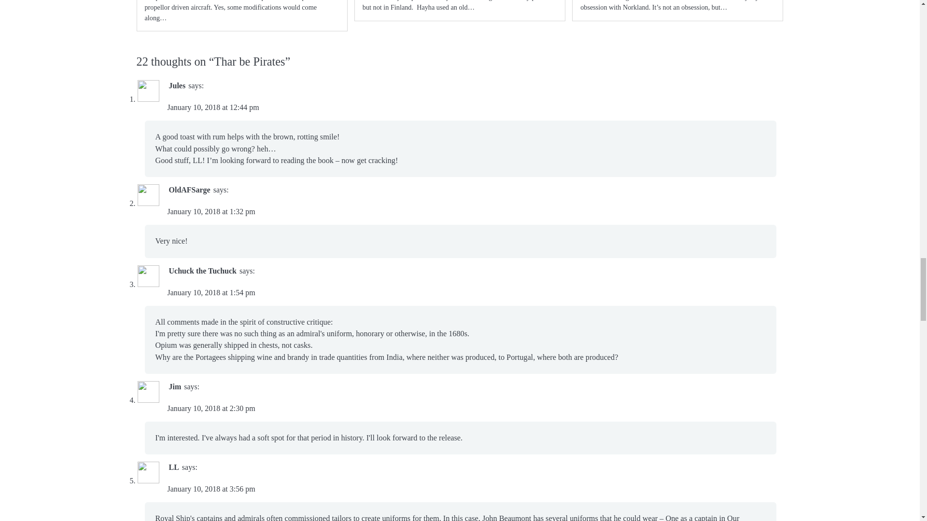 This screenshot has width=927, height=521. I want to click on January 10, 2018 at 12:44 pm, so click(212, 107).